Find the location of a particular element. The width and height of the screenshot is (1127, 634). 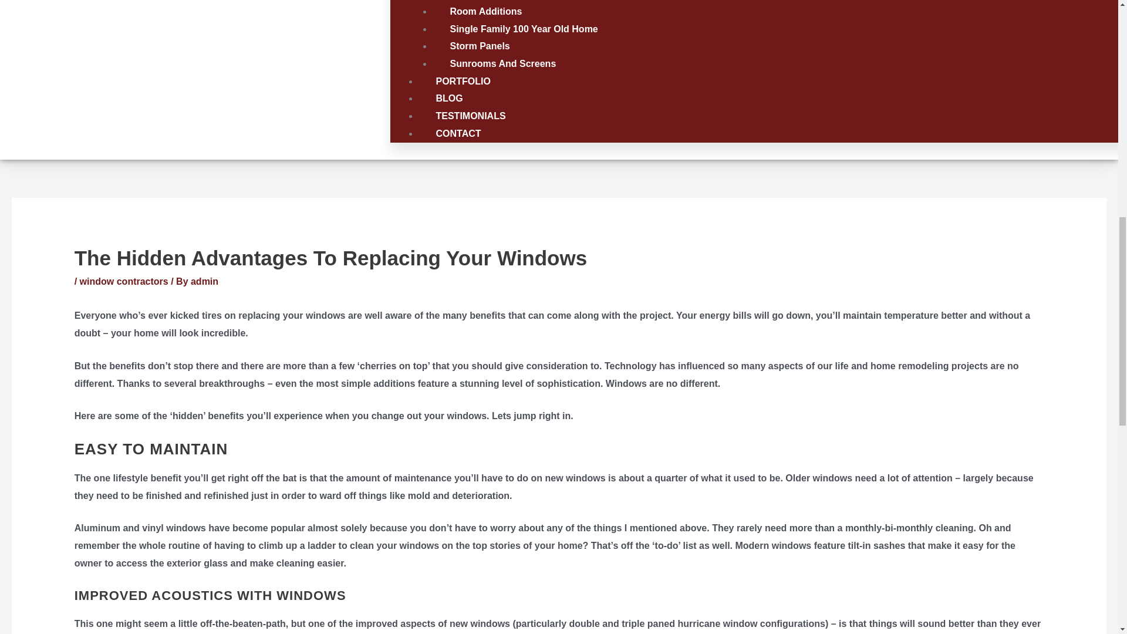

View all posts by admin is located at coordinates (204, 281).